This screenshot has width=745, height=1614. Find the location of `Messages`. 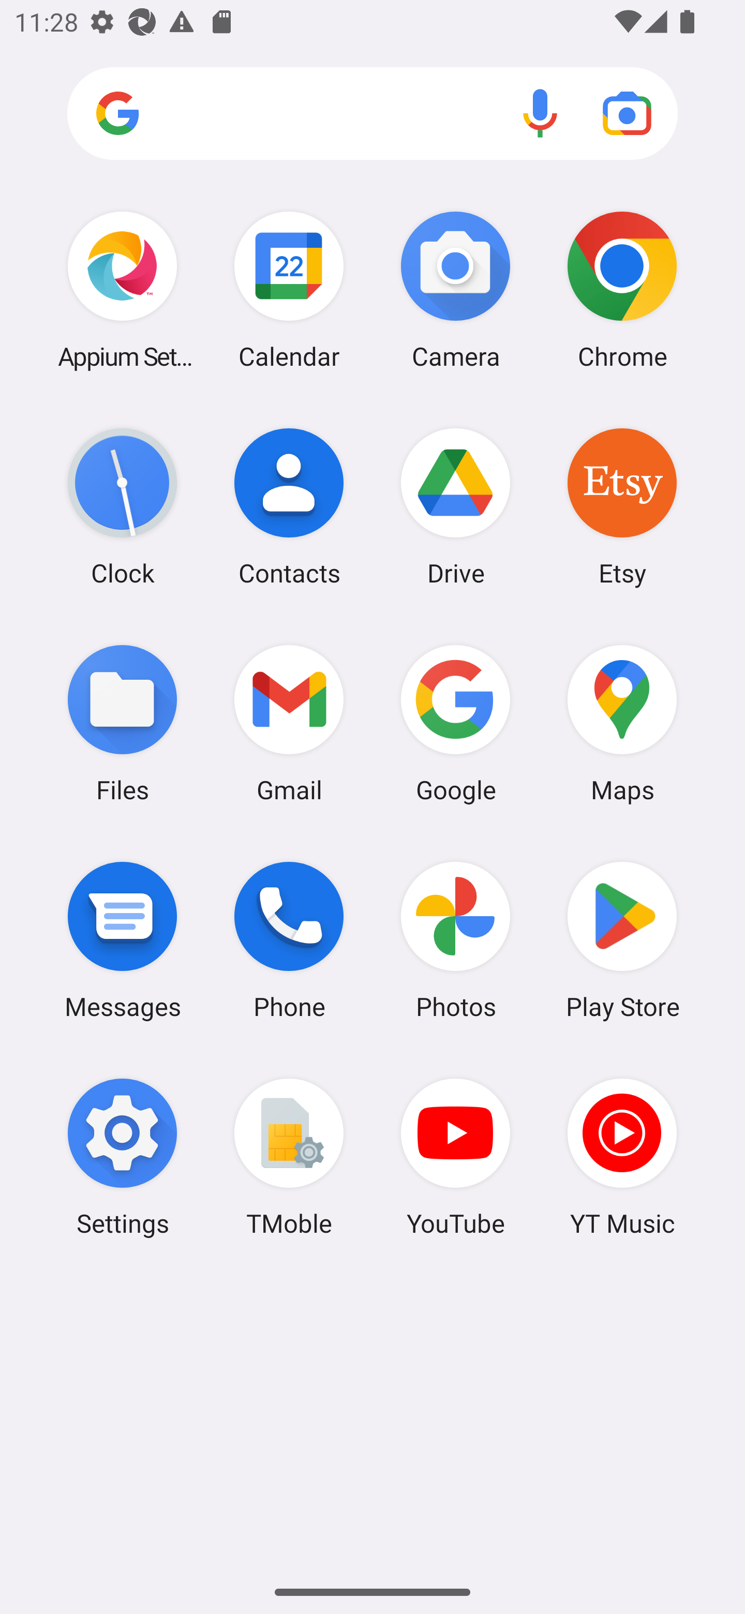

Messages is located at coordinates (122, 940).